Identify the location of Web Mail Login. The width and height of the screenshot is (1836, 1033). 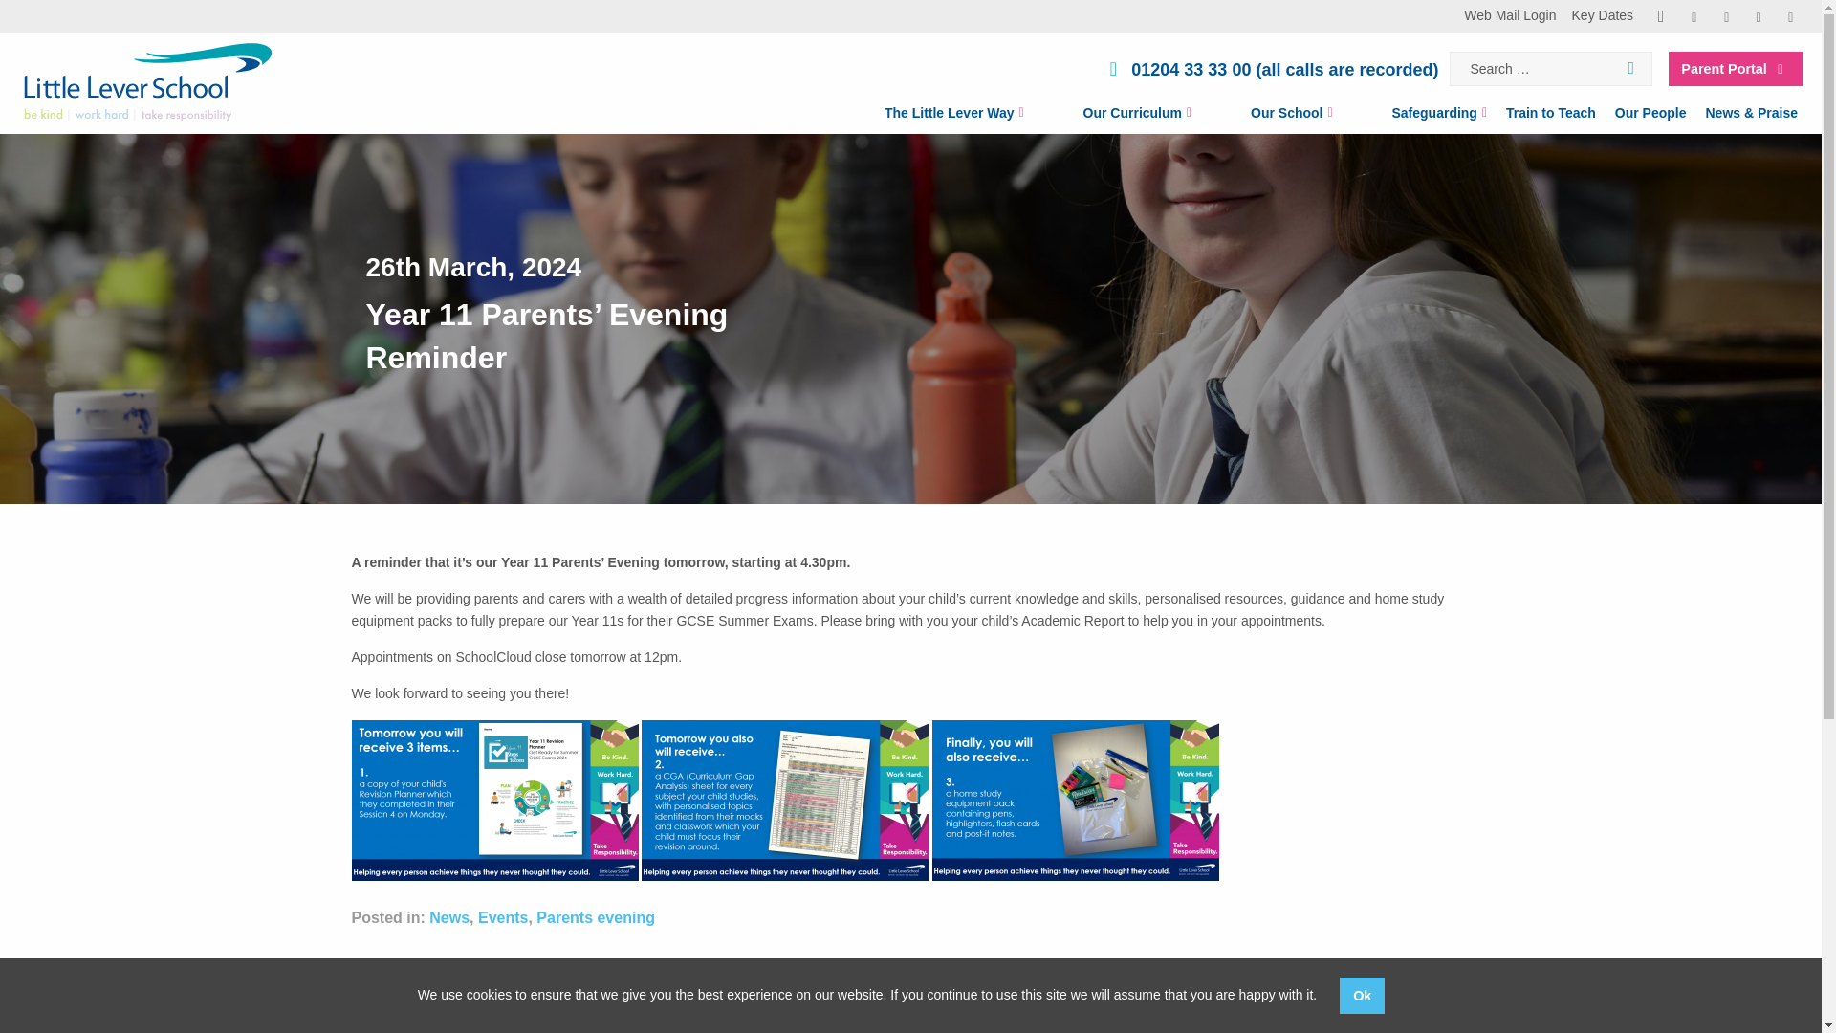
(1509, 15).